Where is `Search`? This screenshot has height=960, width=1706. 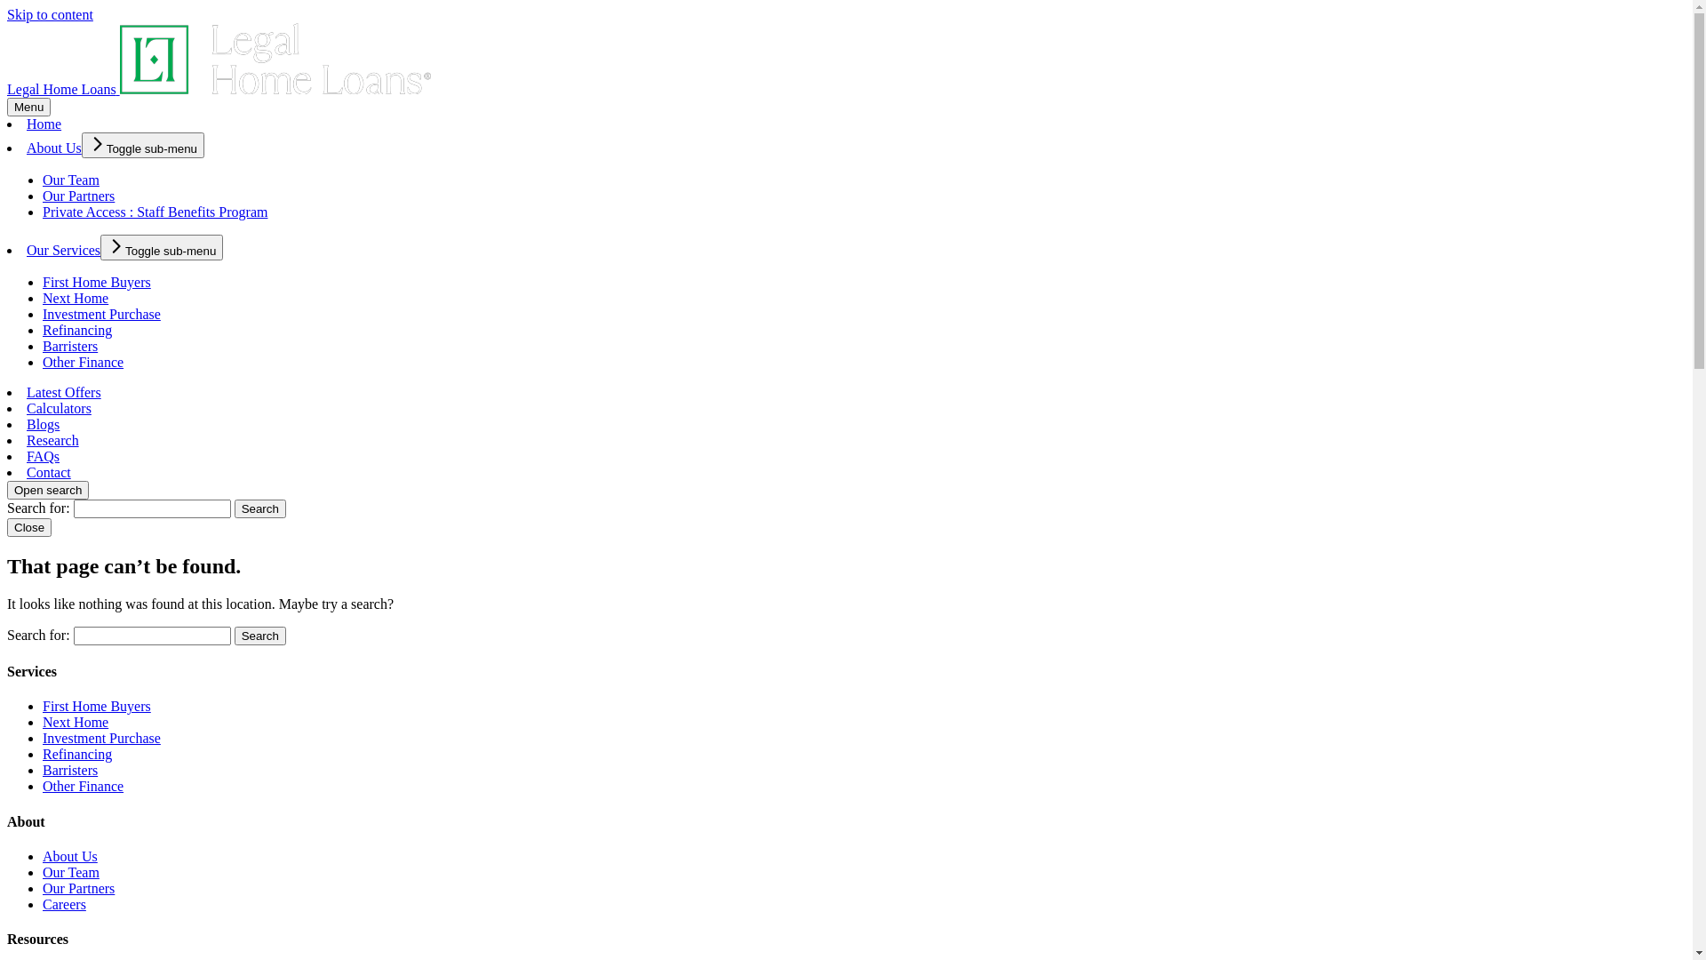 Search is located at coordinates (260, 636).